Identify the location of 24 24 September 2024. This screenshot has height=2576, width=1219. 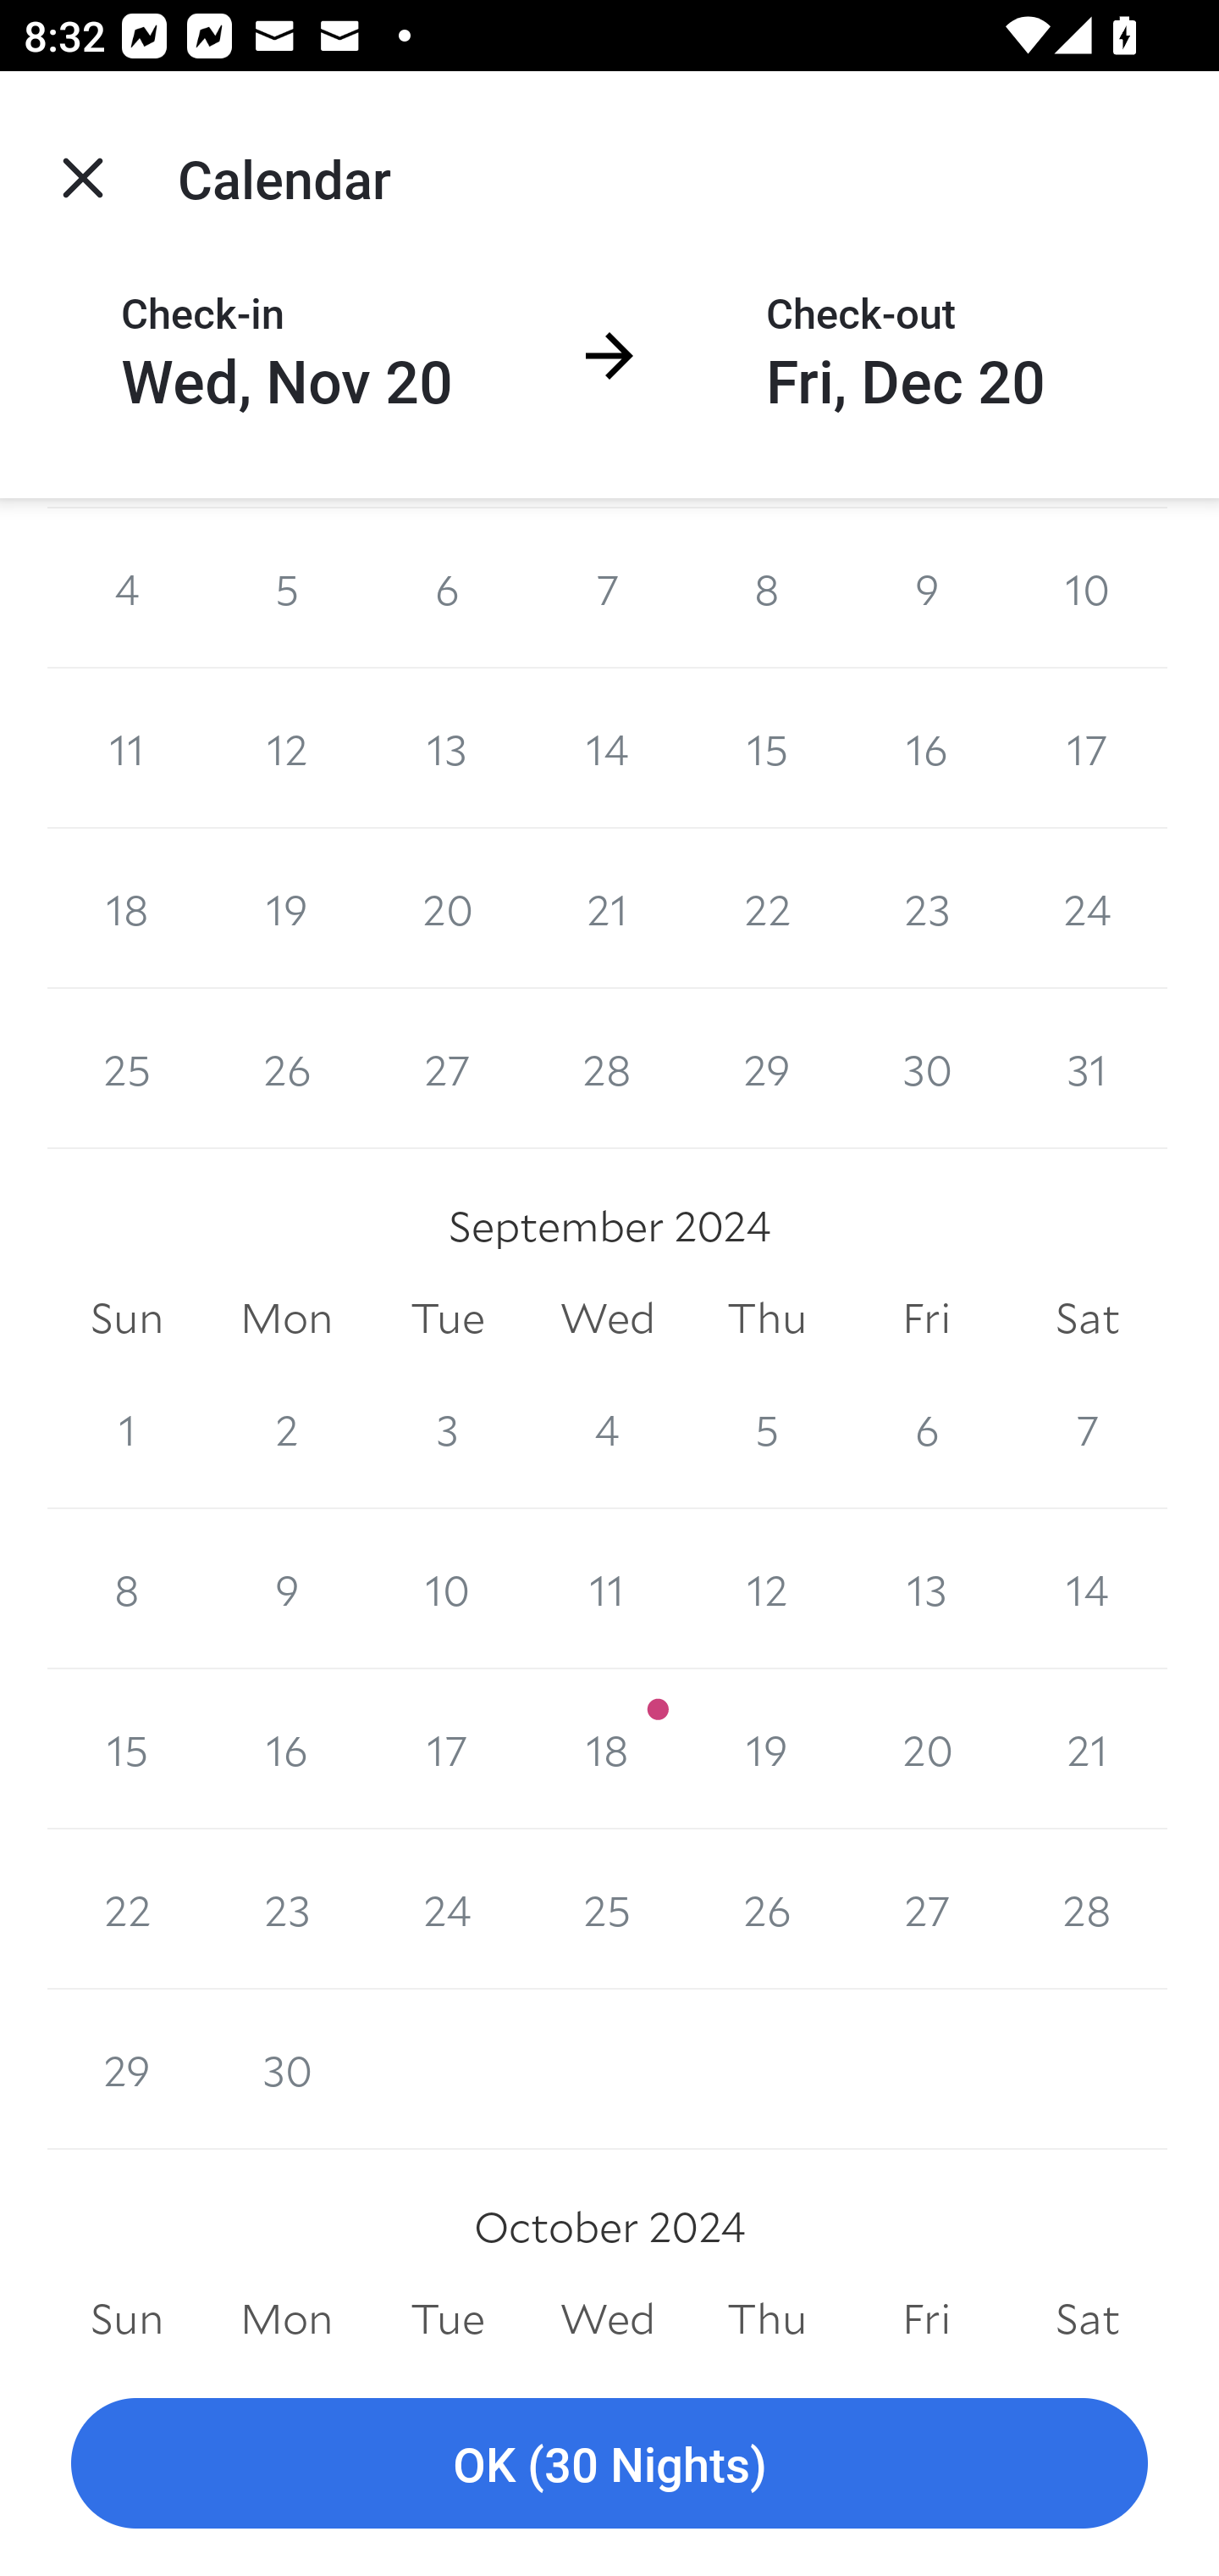
(447, 1908).